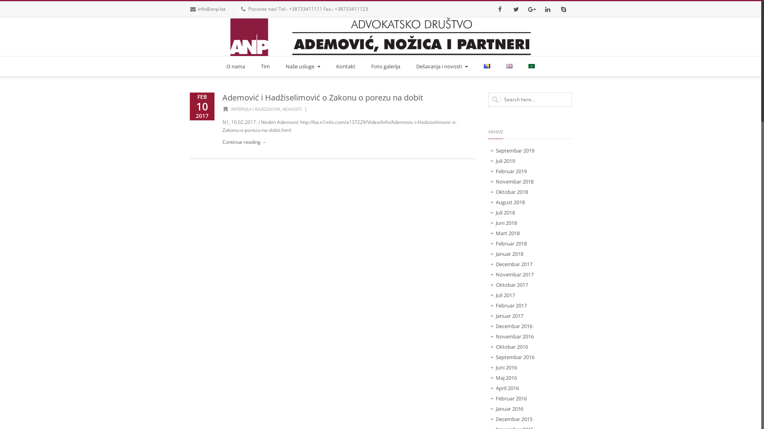 This screenshot has height=429, width=764. I want to click on Januar 2016, so click(507, 409).